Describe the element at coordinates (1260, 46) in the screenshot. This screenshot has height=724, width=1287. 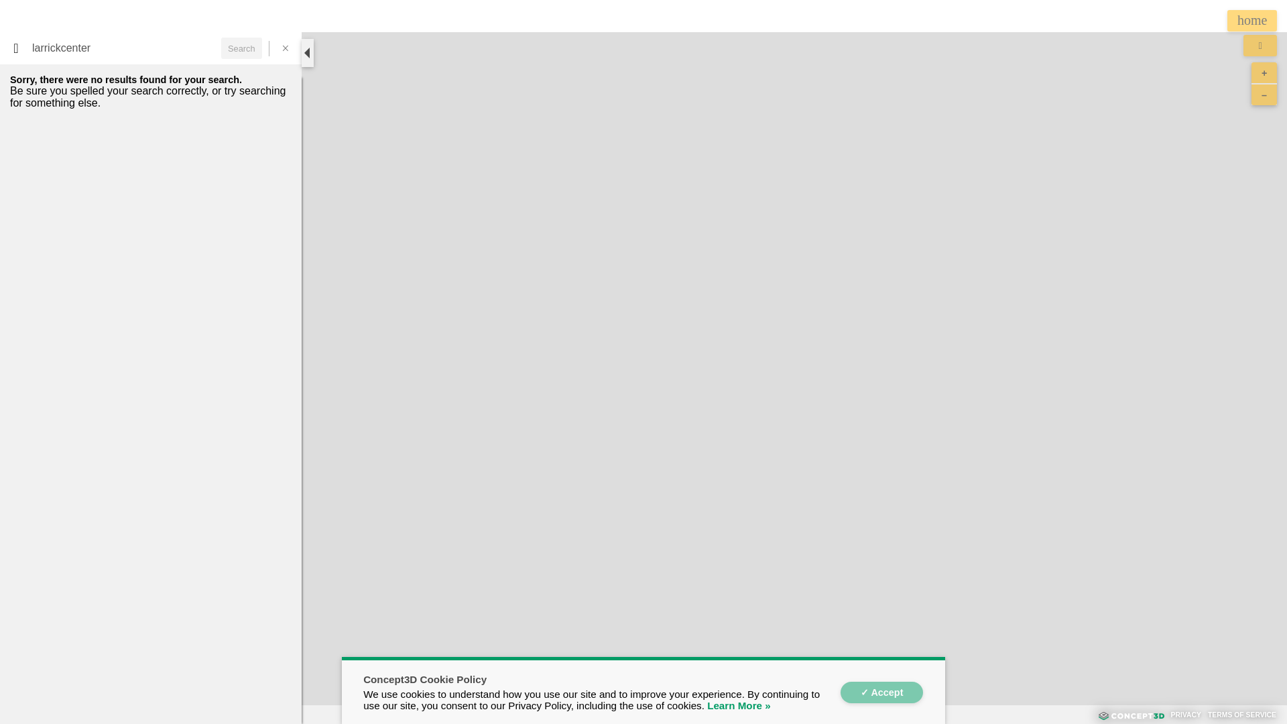
I see `Toggle map layers` at that location.